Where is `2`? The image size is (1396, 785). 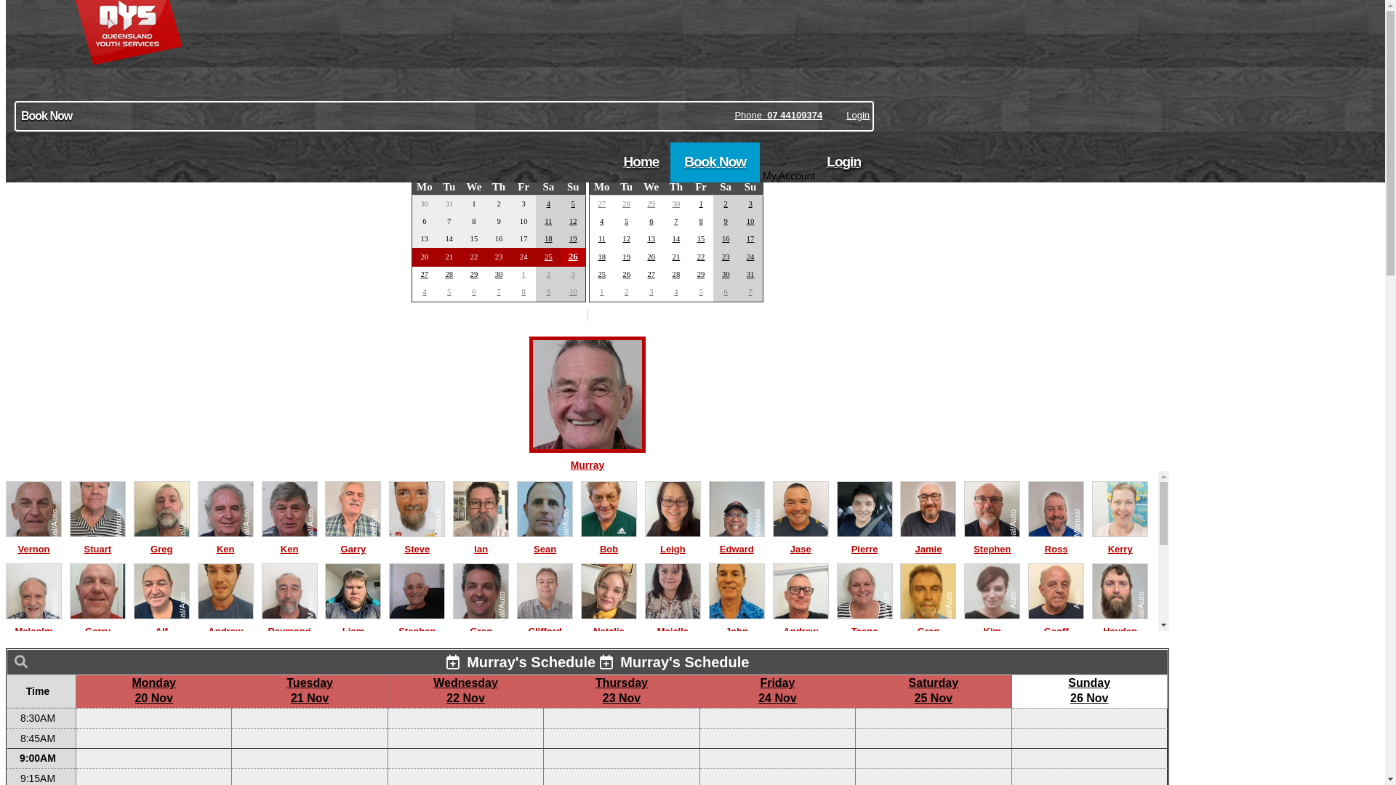
2 is located at coordinates (548, 275).